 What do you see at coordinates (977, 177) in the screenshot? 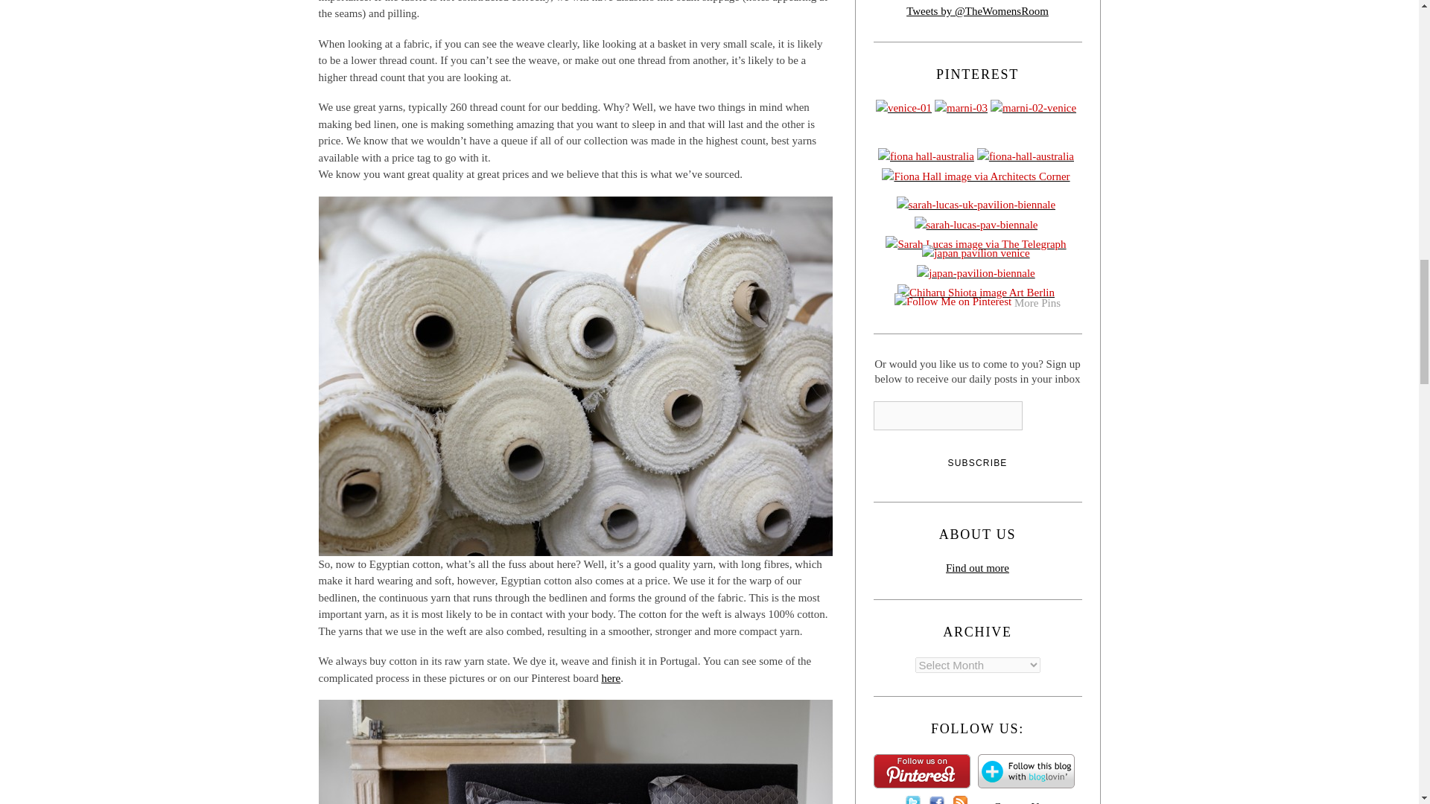
I see `Fiona Hall image via Architects Corner` at bounding box center [977, 177].